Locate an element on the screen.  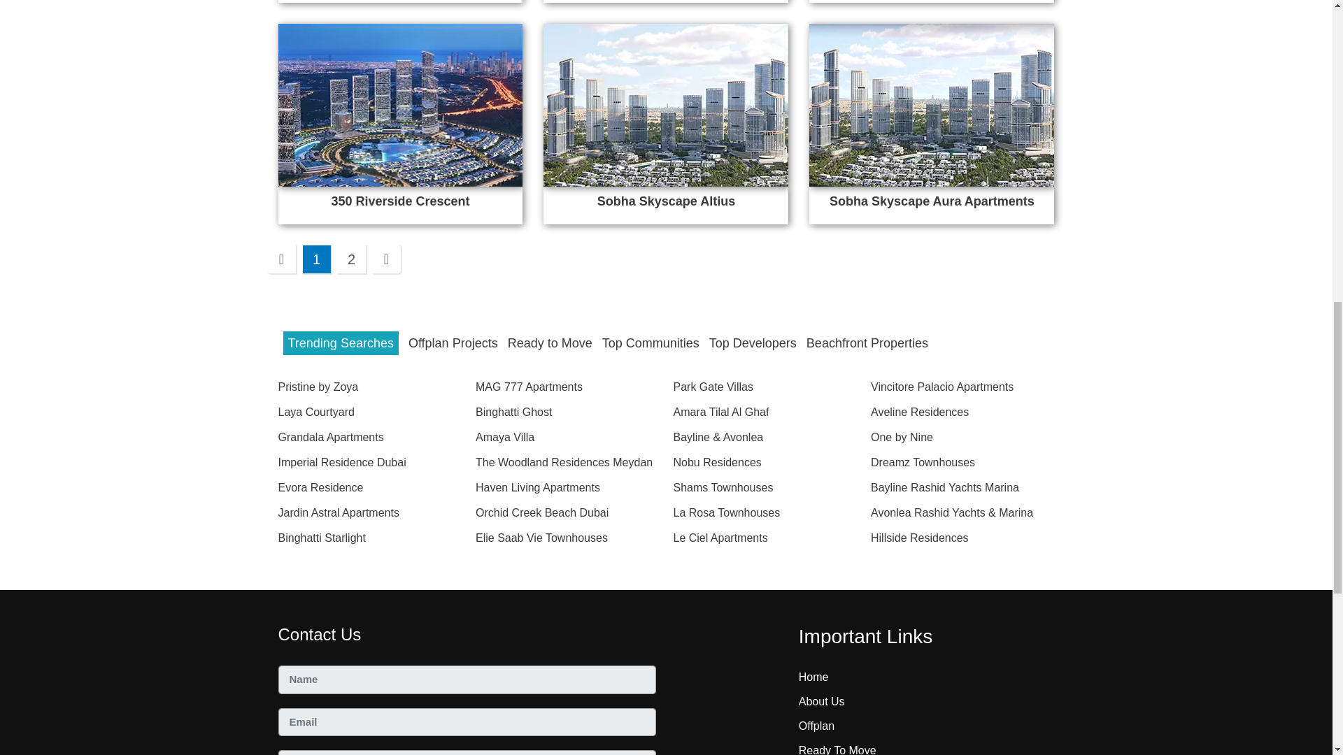
Top Developers is located at coordinates (753, 343).